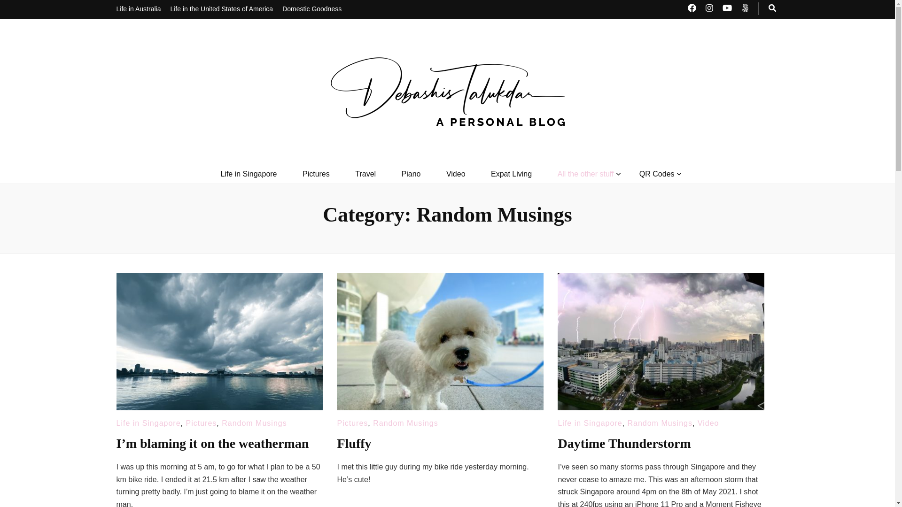 This screenshot has height=507, width=902. I want to click on Domestic Goodness, so click(312, 9).